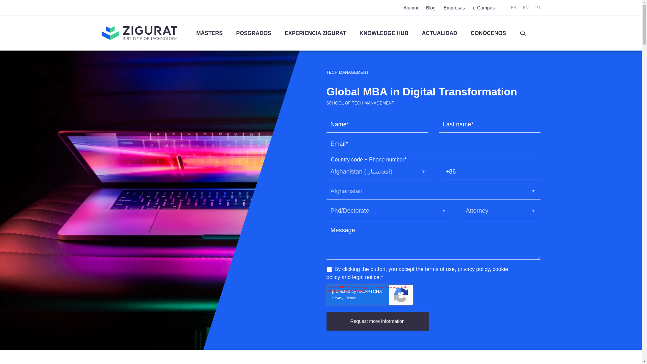  What do you see at coordinates (484, 8) in the screenshot?
I see `e-Campus` at bounding box center [484, 8].